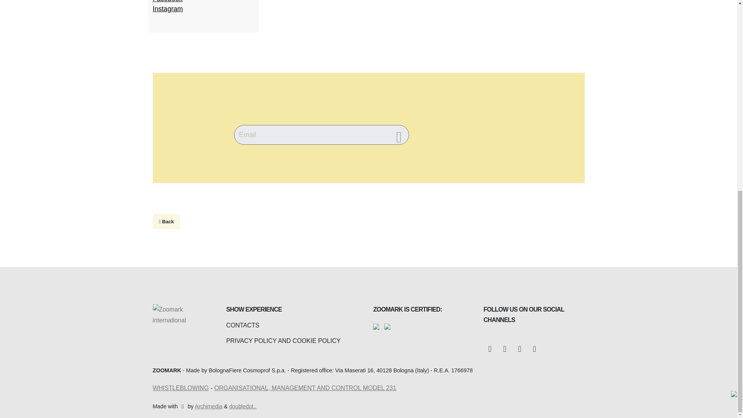  I want to click on instagram, so click(534, 349).